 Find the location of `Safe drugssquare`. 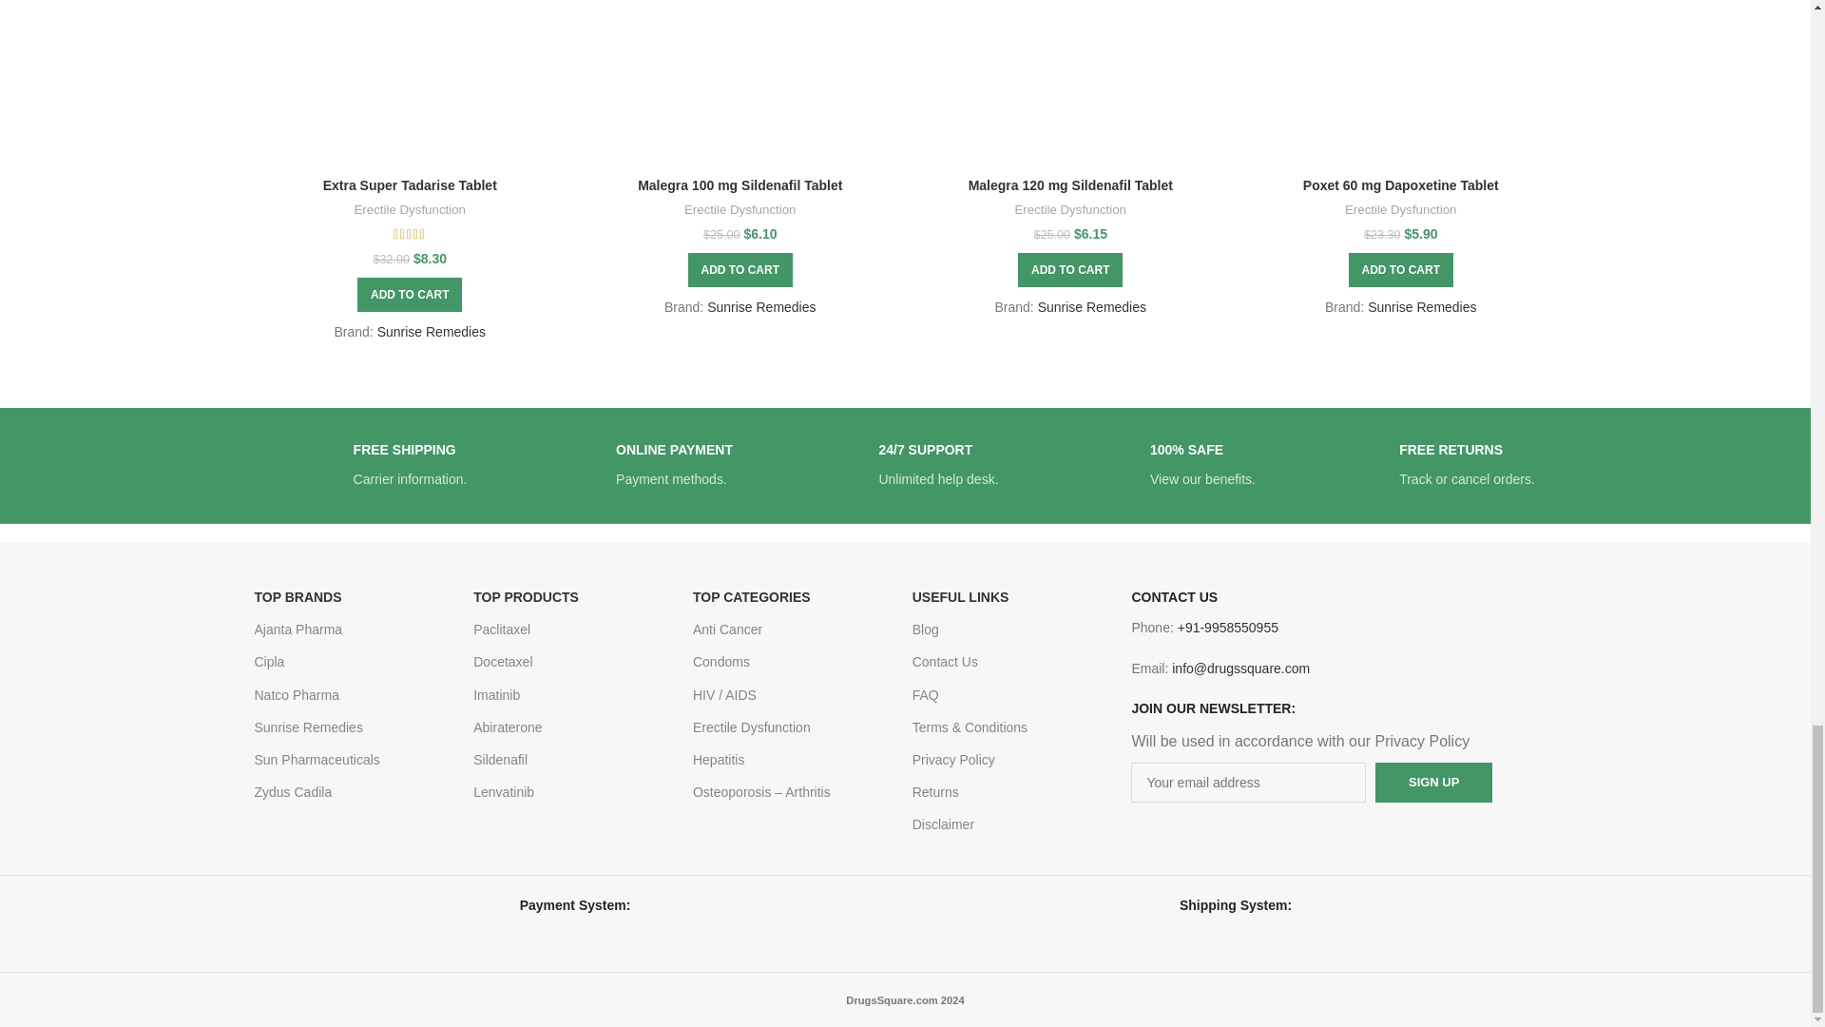

Safe drugssquare is located at coordinates (1107, 465).